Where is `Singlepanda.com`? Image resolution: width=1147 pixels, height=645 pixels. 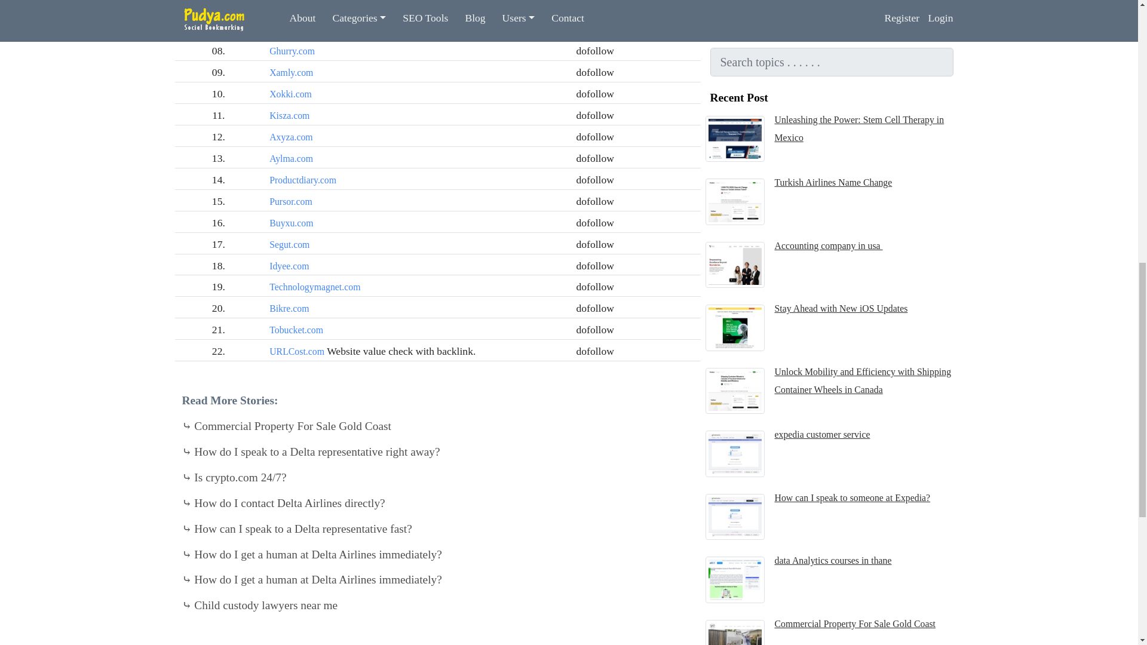 Singlepanda.com is located at coordinates (302, 8).